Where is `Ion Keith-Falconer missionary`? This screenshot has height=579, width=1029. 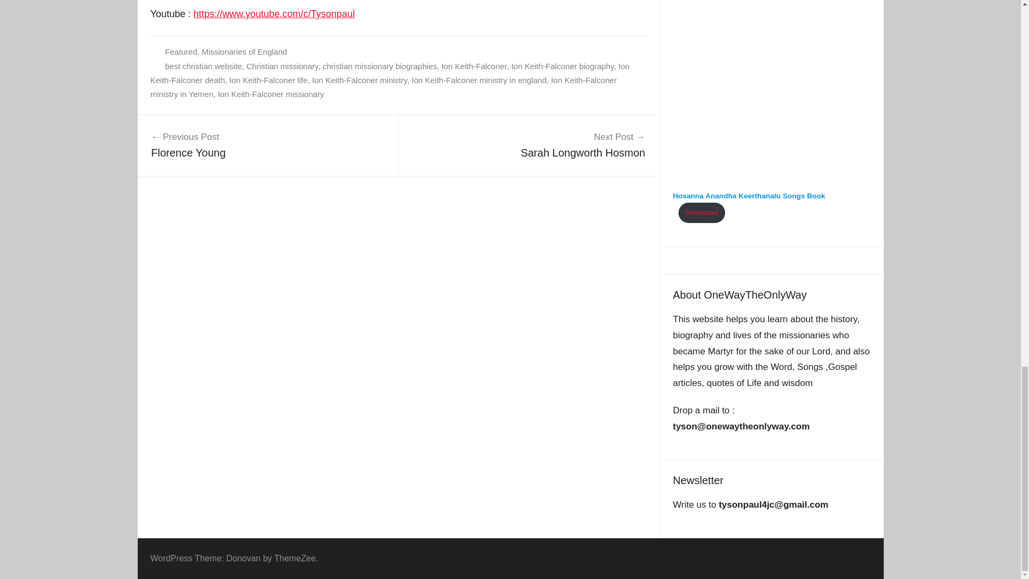
Ion Keith-Falconer missionary is located at coordinates (203, 65).